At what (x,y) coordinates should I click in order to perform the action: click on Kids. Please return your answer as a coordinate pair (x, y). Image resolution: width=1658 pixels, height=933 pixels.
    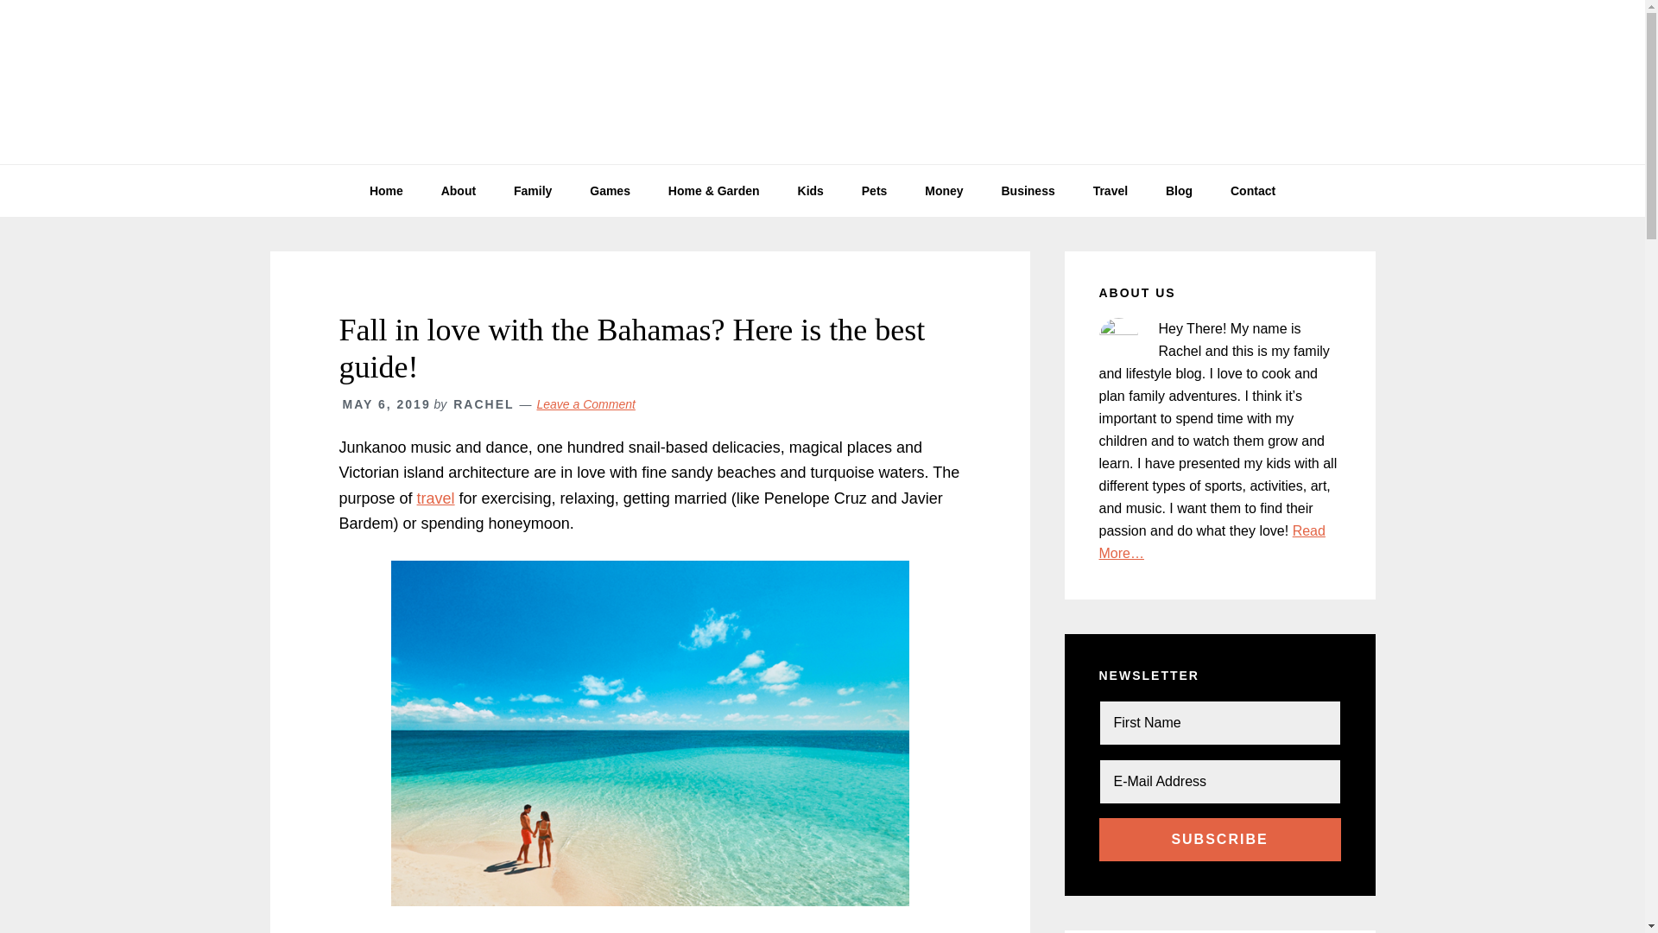
    Looking at the image, I should click on (810, 190).